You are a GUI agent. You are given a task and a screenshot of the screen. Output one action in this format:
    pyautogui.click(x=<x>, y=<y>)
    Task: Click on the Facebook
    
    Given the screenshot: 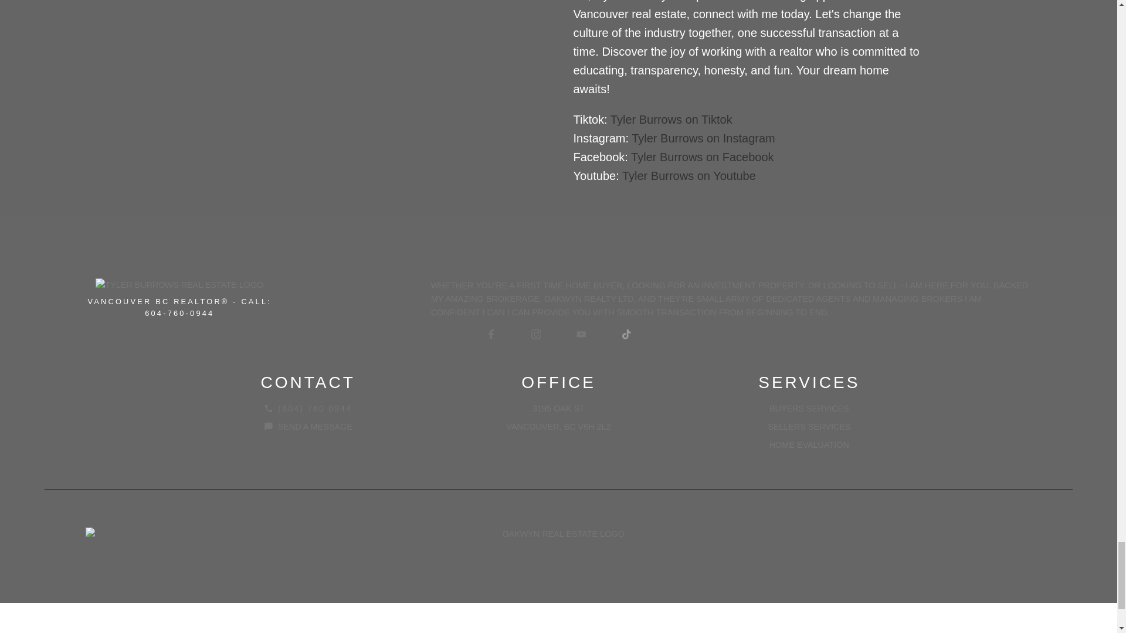 What is the action you would take?
    pyautogui.click(x=490, y=335)
    